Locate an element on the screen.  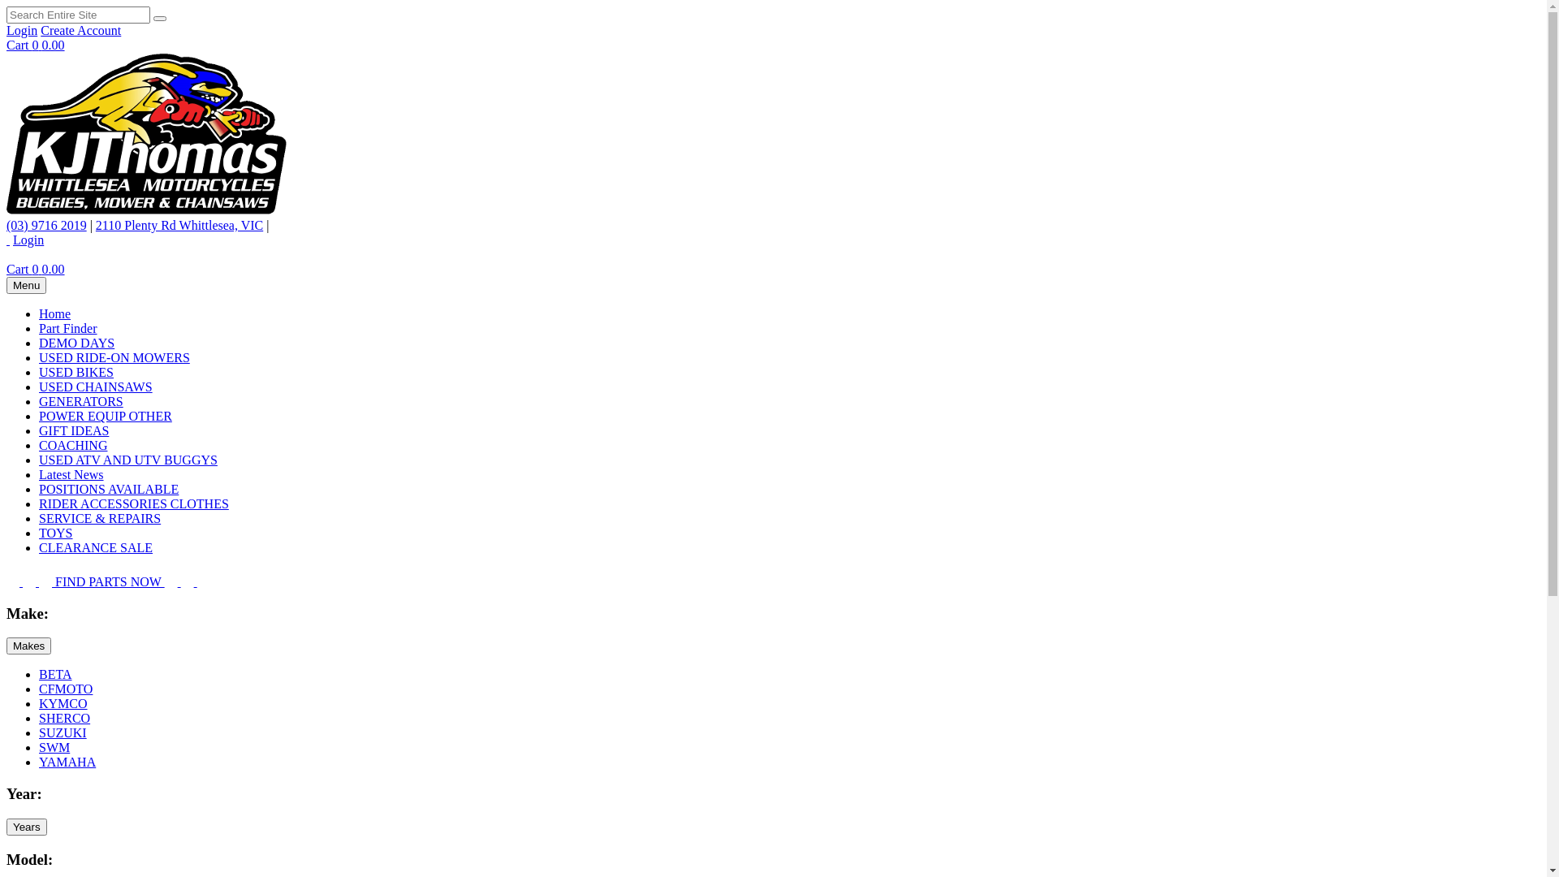
USED BIKES is located at coordinates (76, 372).